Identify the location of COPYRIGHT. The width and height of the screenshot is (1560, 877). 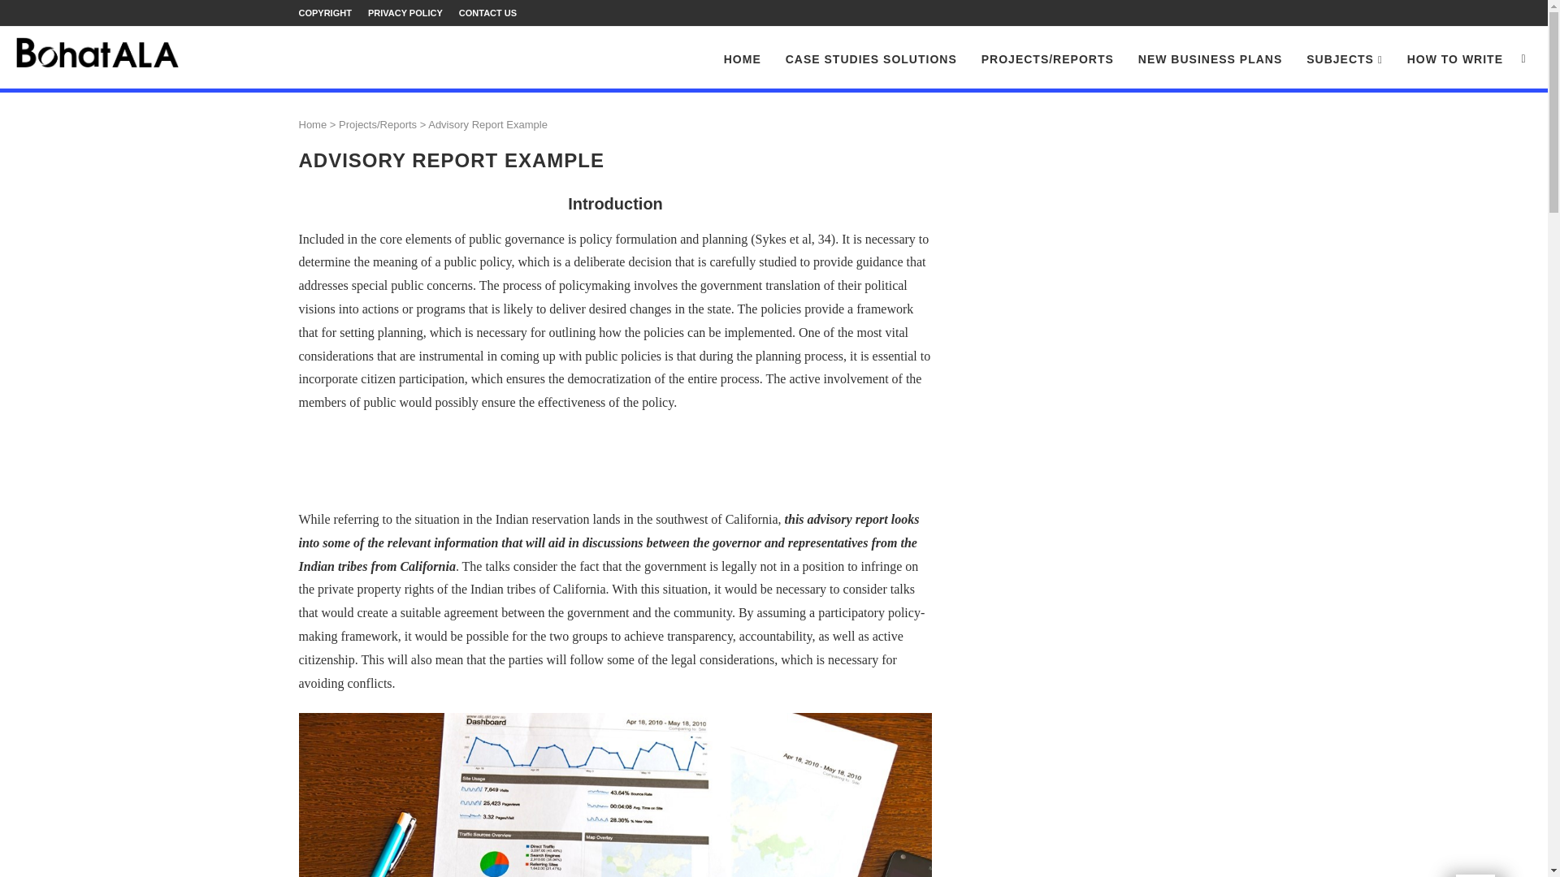
(325, 13).